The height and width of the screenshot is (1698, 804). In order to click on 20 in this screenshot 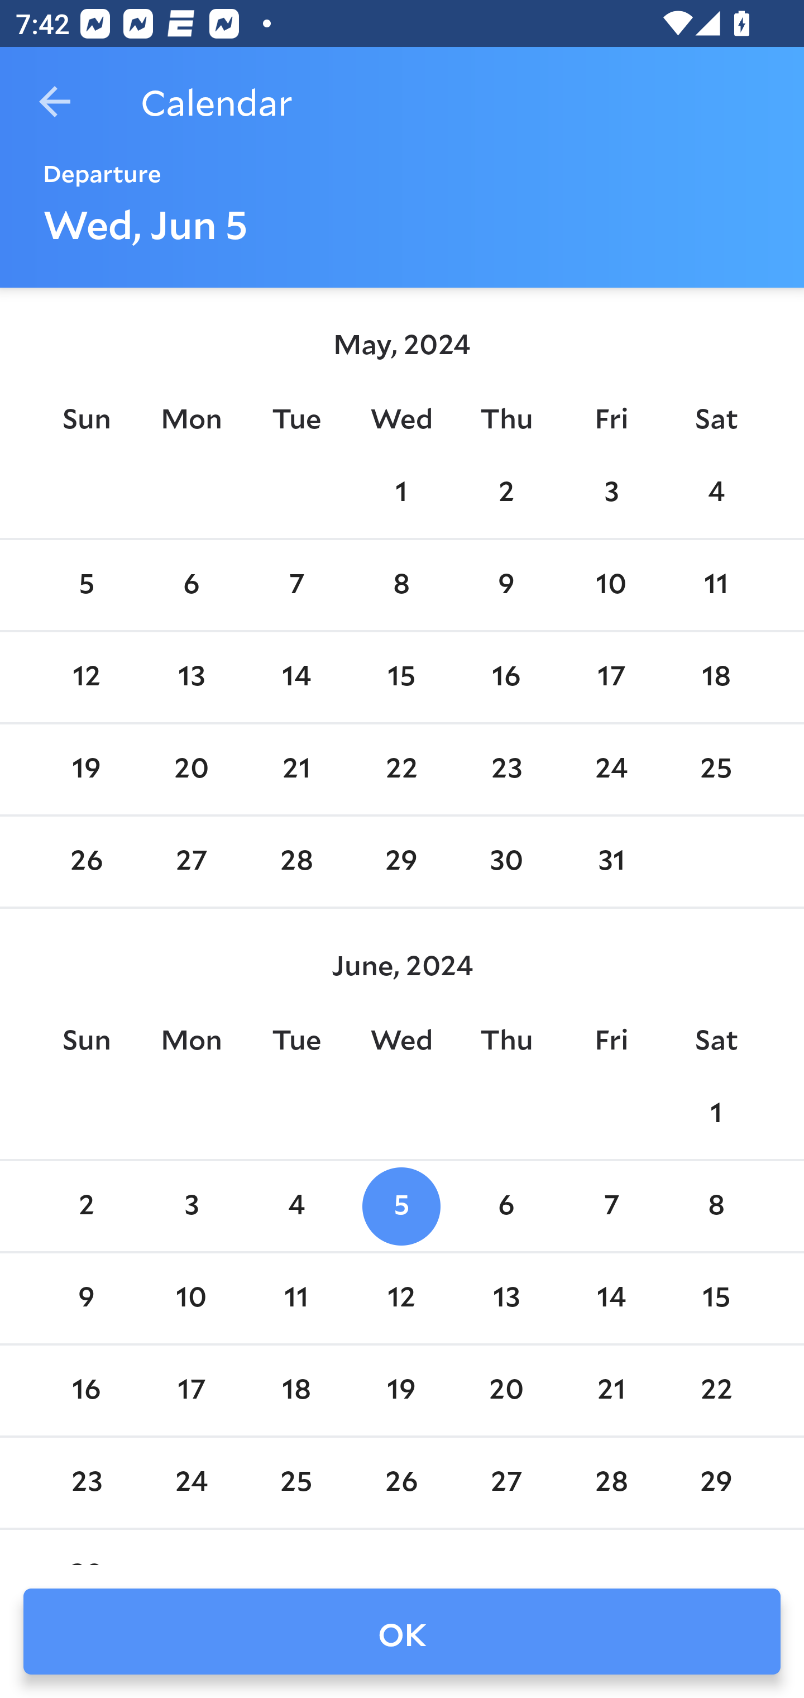, I will do `click(192, 769)`.